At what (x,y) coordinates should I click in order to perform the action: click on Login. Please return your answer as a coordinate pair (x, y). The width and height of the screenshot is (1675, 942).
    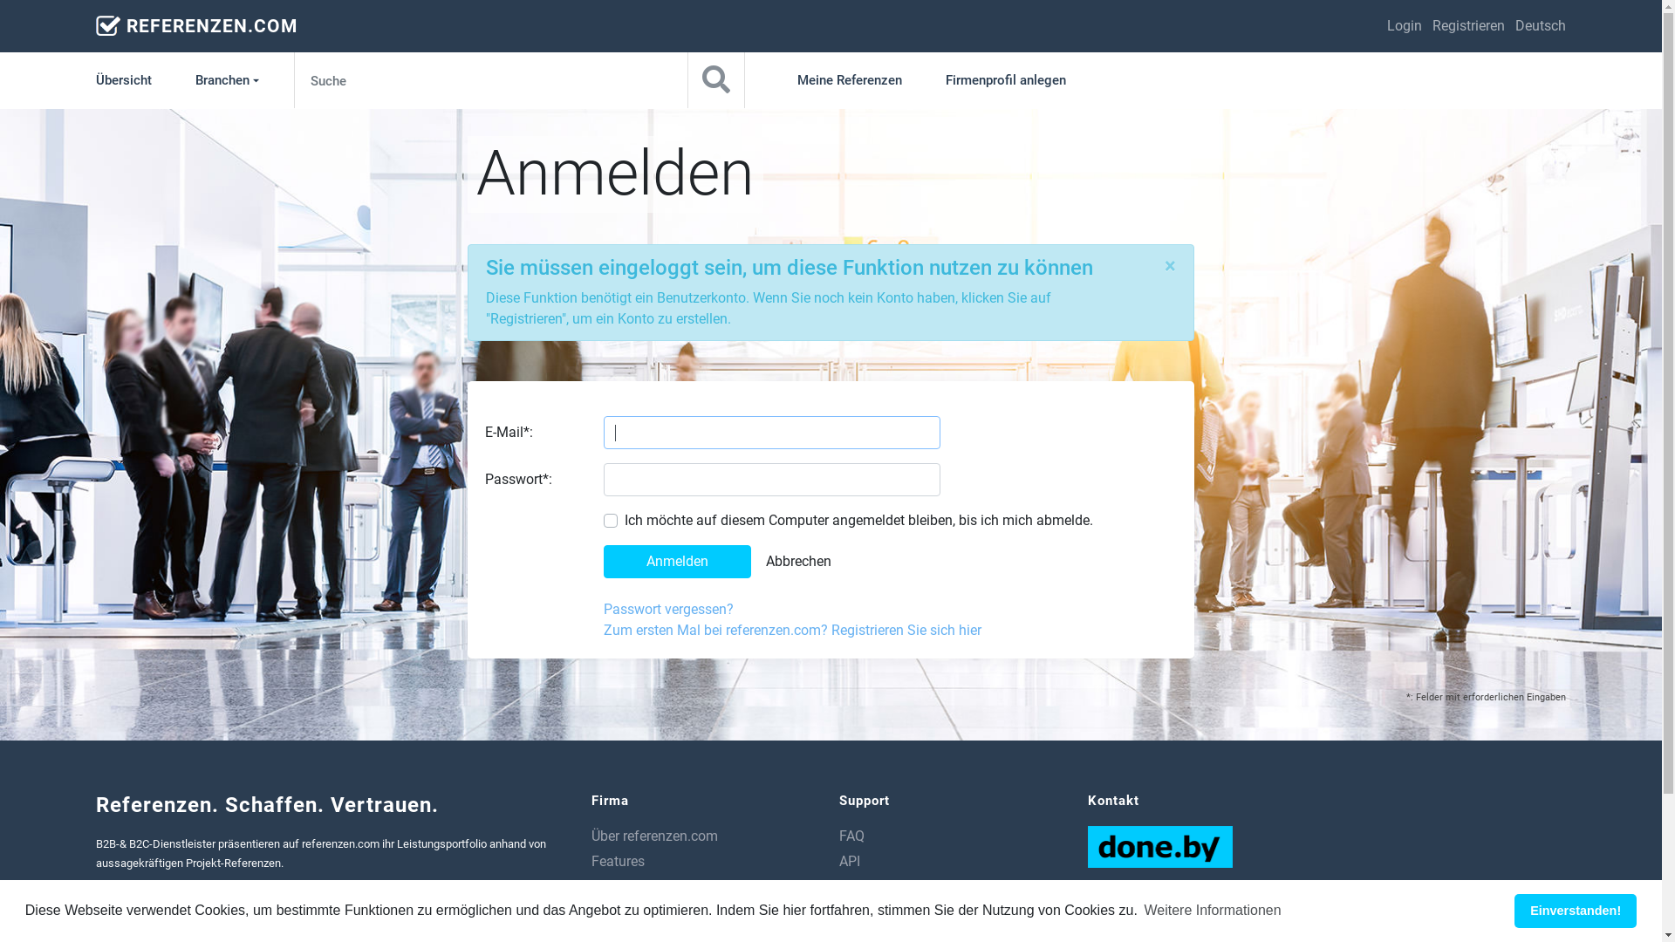
    Looking at the image, I should click on (1405, 26).